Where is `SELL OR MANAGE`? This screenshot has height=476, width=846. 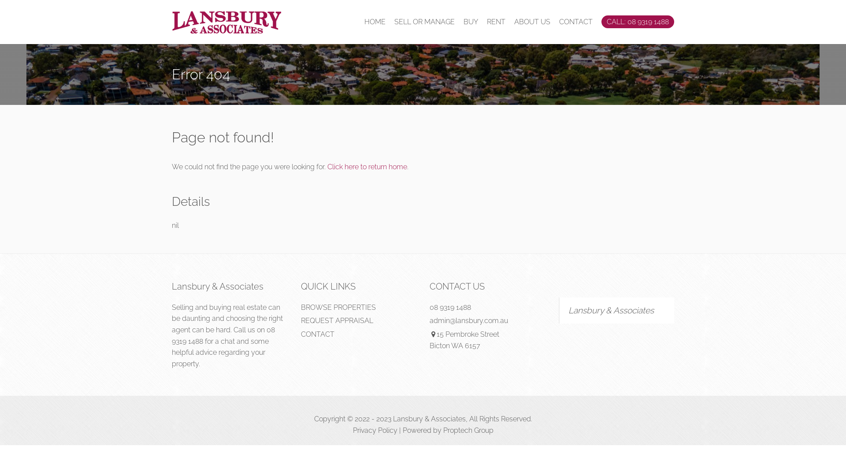
SELL OR MANAGE is located at coordinates (425, 22).